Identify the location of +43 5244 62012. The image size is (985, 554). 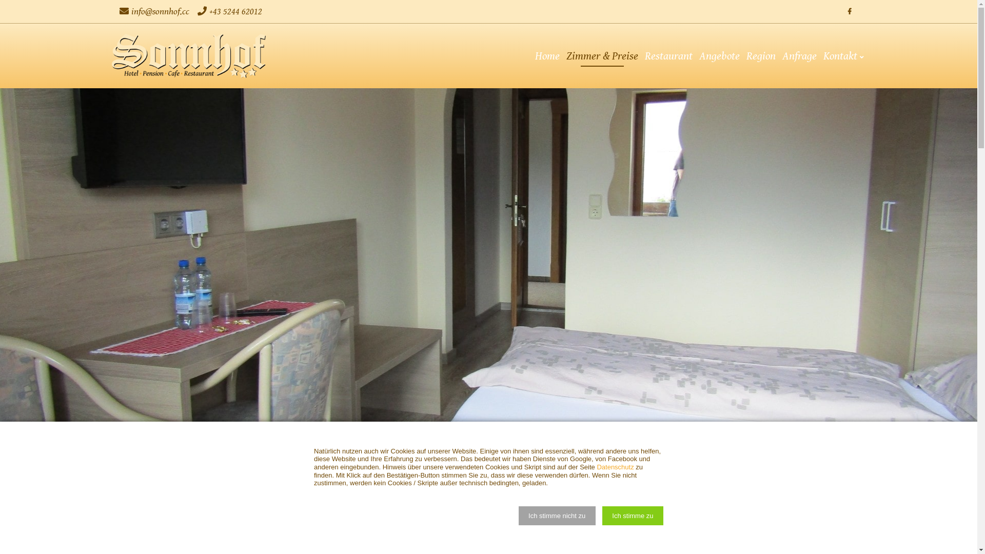
(238, 11).